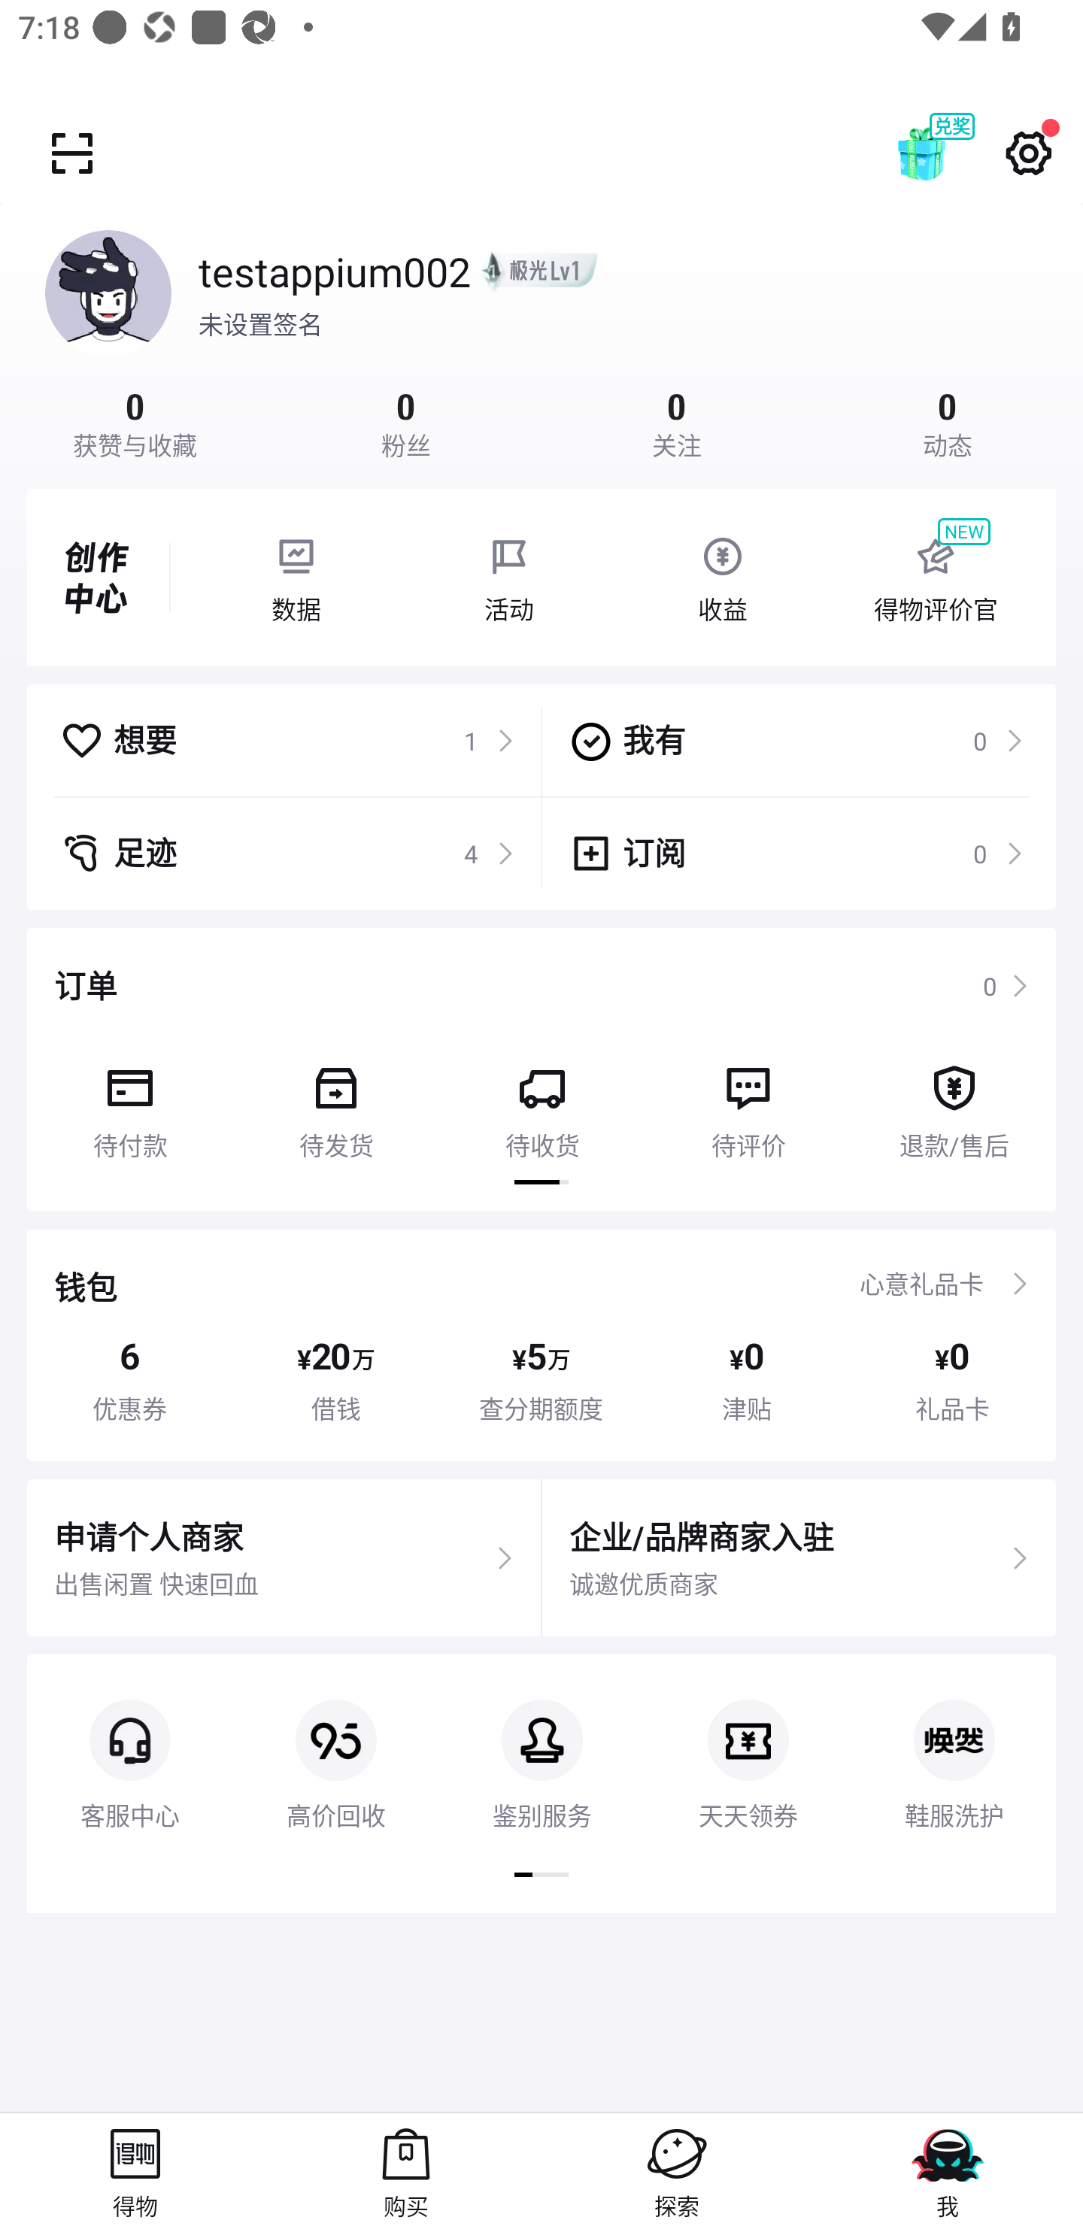  I want to click on ¥ 5 万 查分期额度, so click(541, 1380).